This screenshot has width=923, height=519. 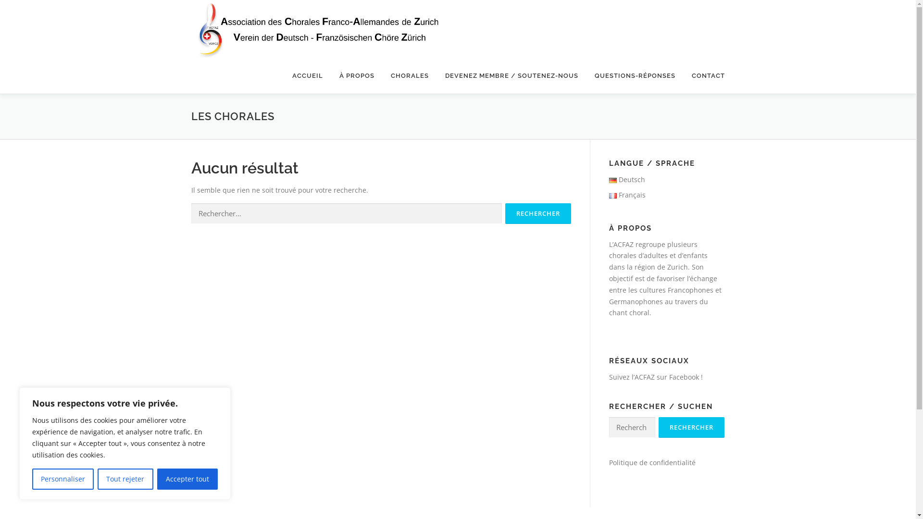 What do you see at coordinates (307, 76) in the screenshot?
I see `ACCUEIL` at bounding box center [307, 76].